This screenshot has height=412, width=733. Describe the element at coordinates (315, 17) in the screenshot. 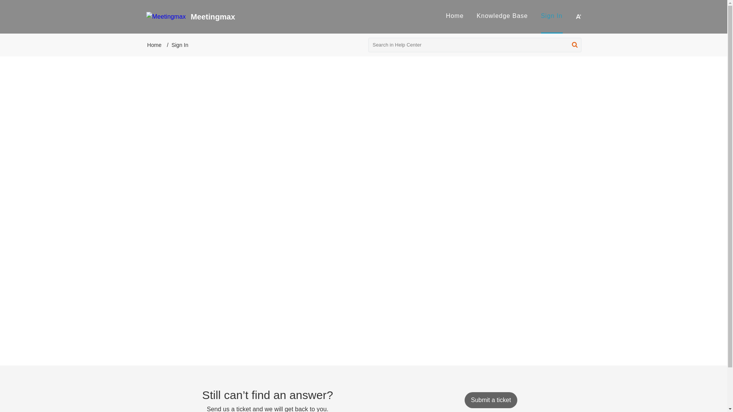

I see `Meetingmax` at that location.